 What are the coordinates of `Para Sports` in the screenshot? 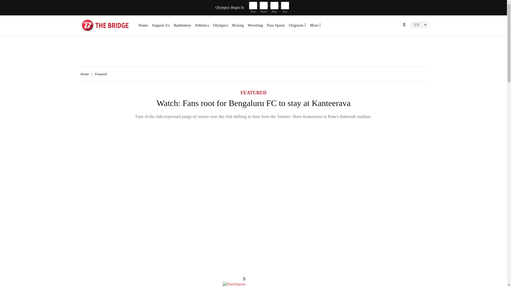 It's located at (276, 27).